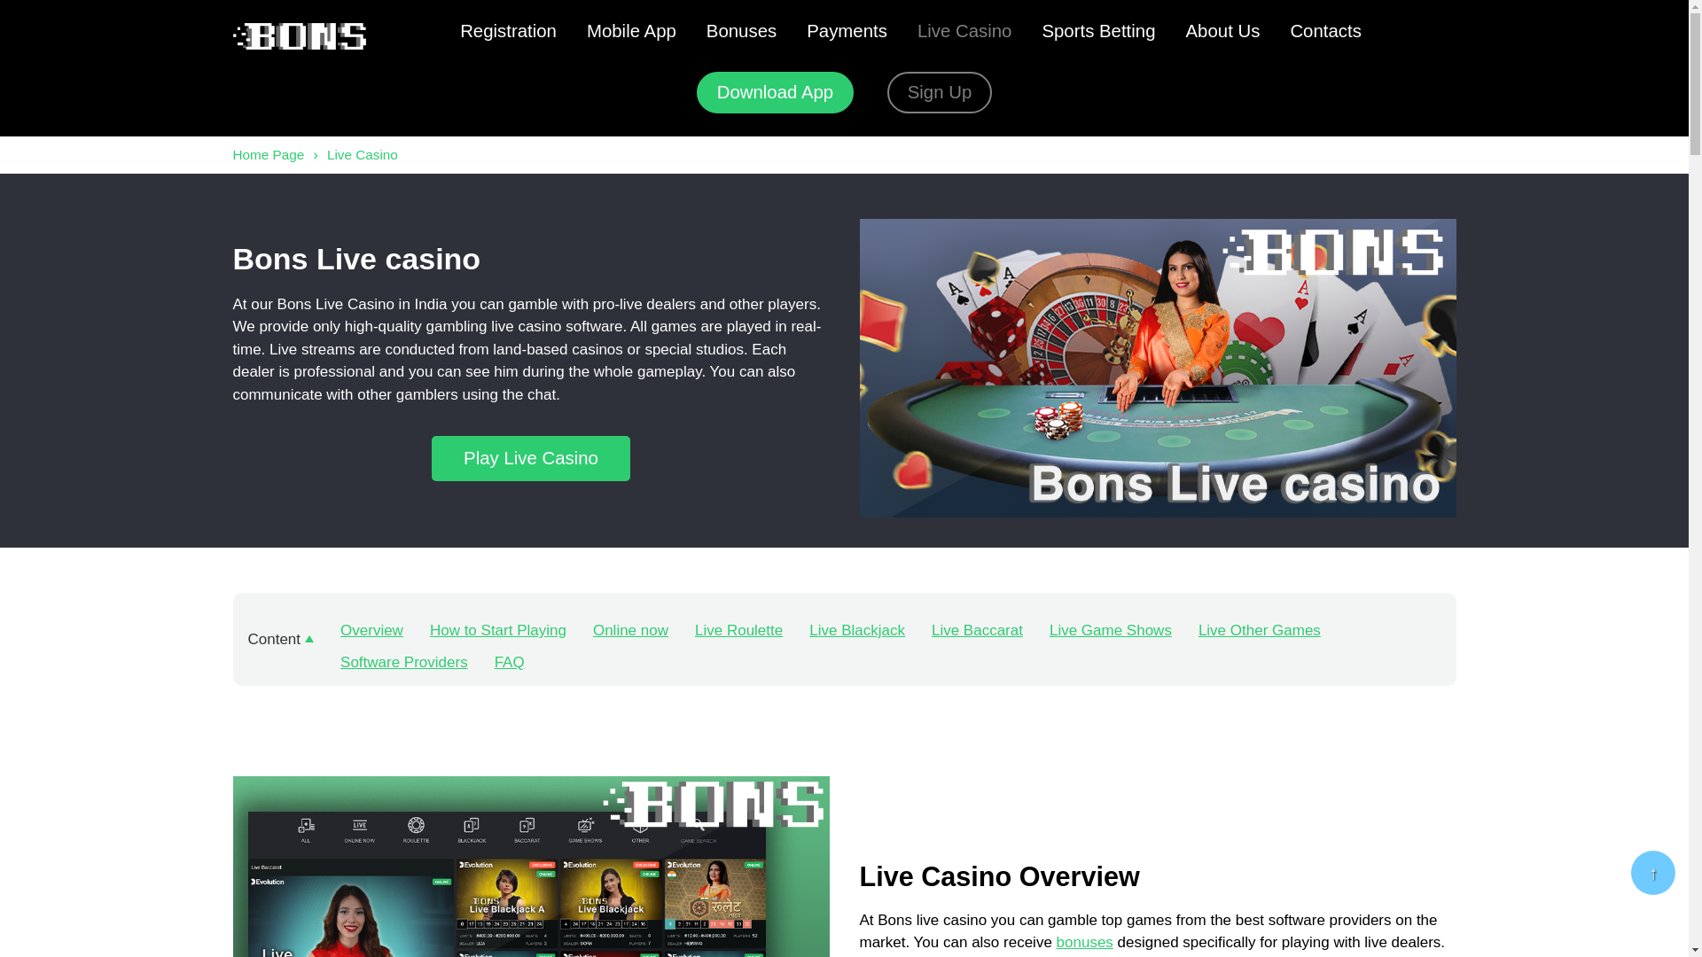  What do you see at coordinates (509, 663) in the screenshot?
I see `FAQ` at bounding box center [509, 663].